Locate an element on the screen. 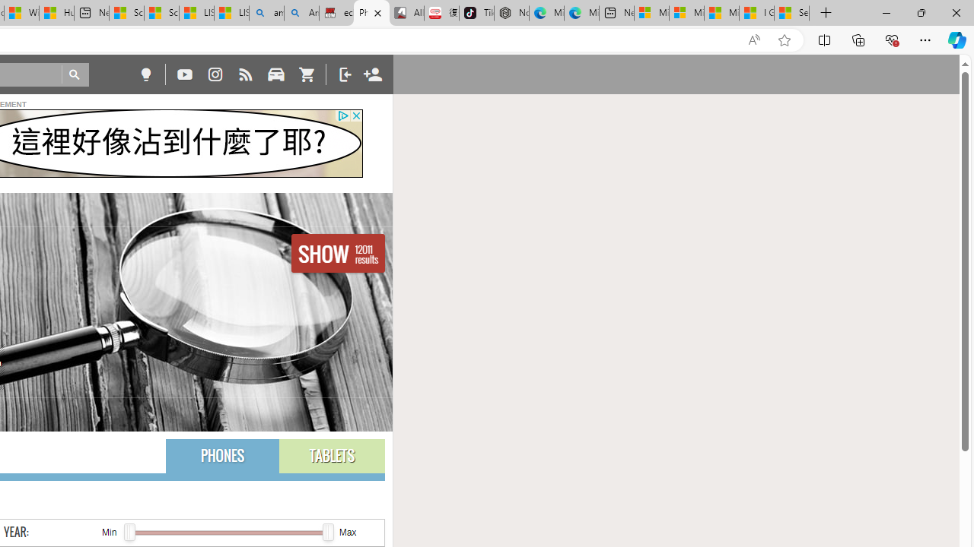 The height and width of the screenshot is (547, 974). Class: privacy_out is located at coordinates (342, 115).